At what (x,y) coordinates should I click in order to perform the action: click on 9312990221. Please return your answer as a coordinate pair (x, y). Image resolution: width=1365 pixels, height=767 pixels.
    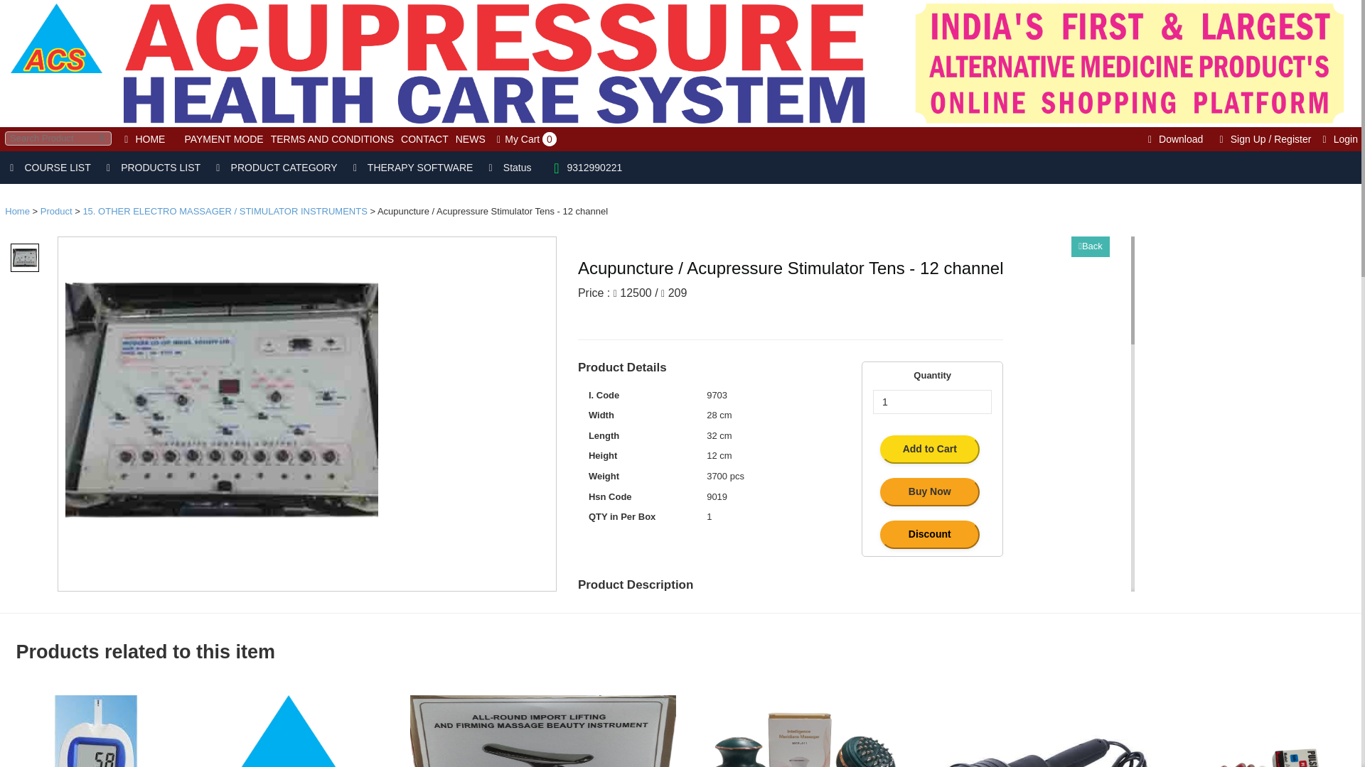
    Looking at the image, I should click on (583, 168).